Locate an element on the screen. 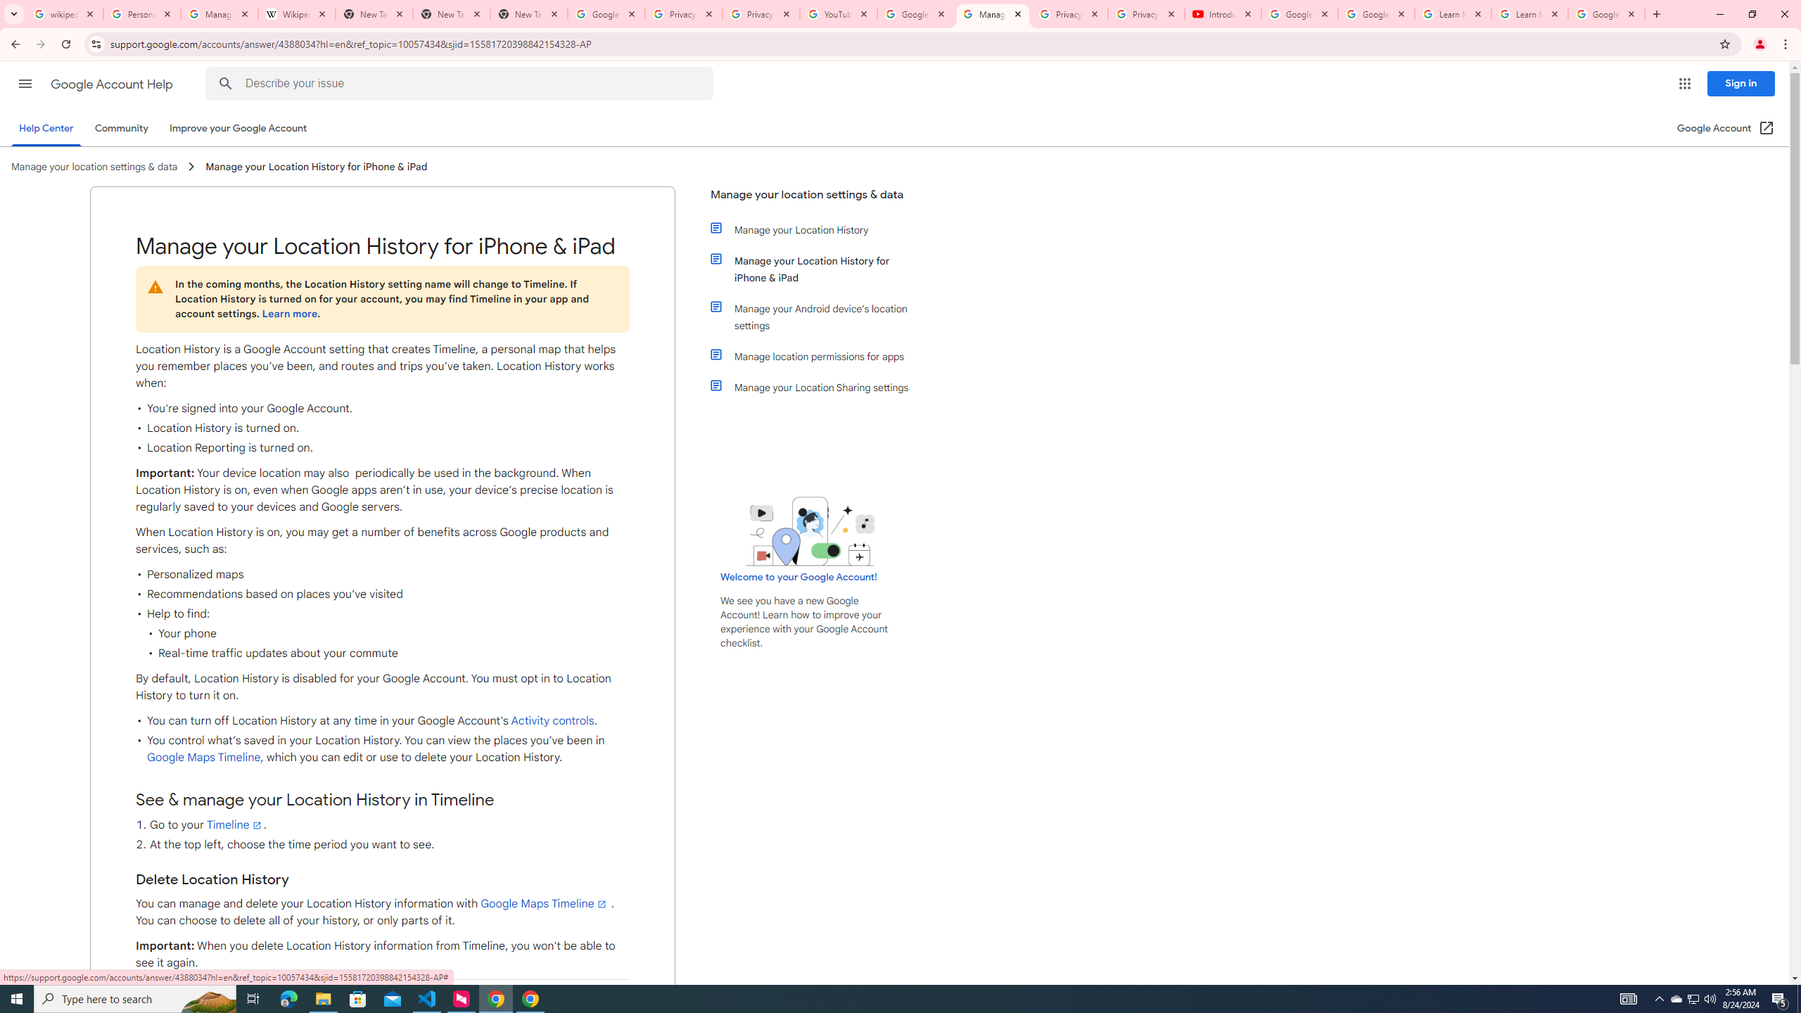 This screenshot has height=1013, width=1801. Google Drive: Sign-in is located at coordinates (606, 14).